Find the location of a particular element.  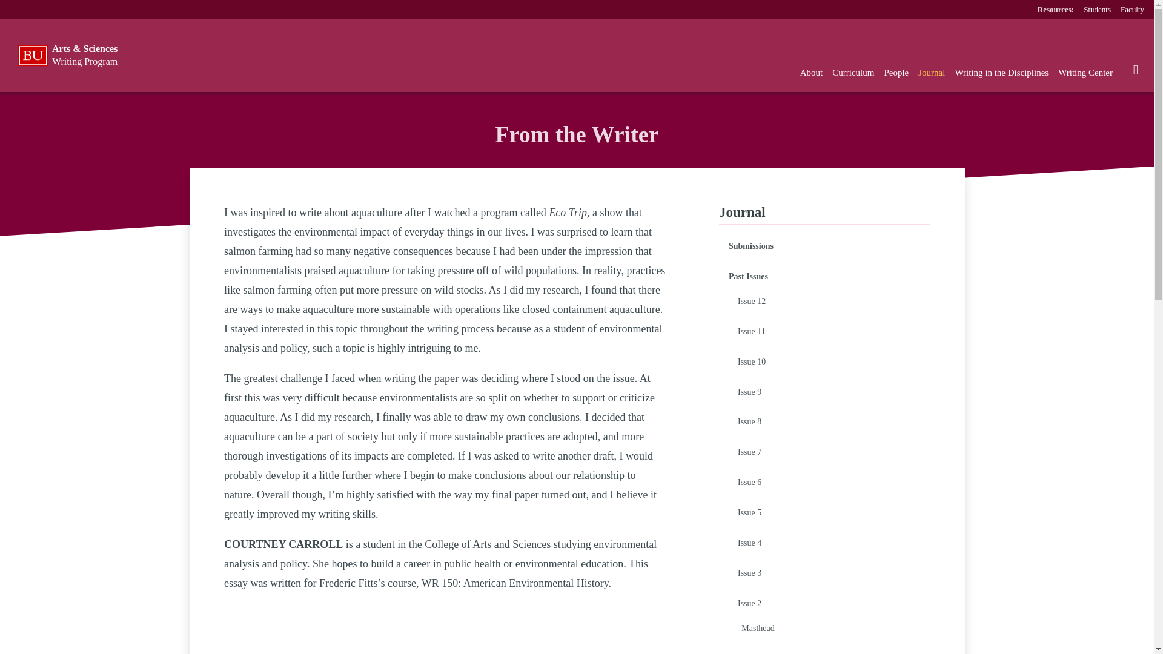

Navigate to: Curriculum is located at coordinates (853, 73).